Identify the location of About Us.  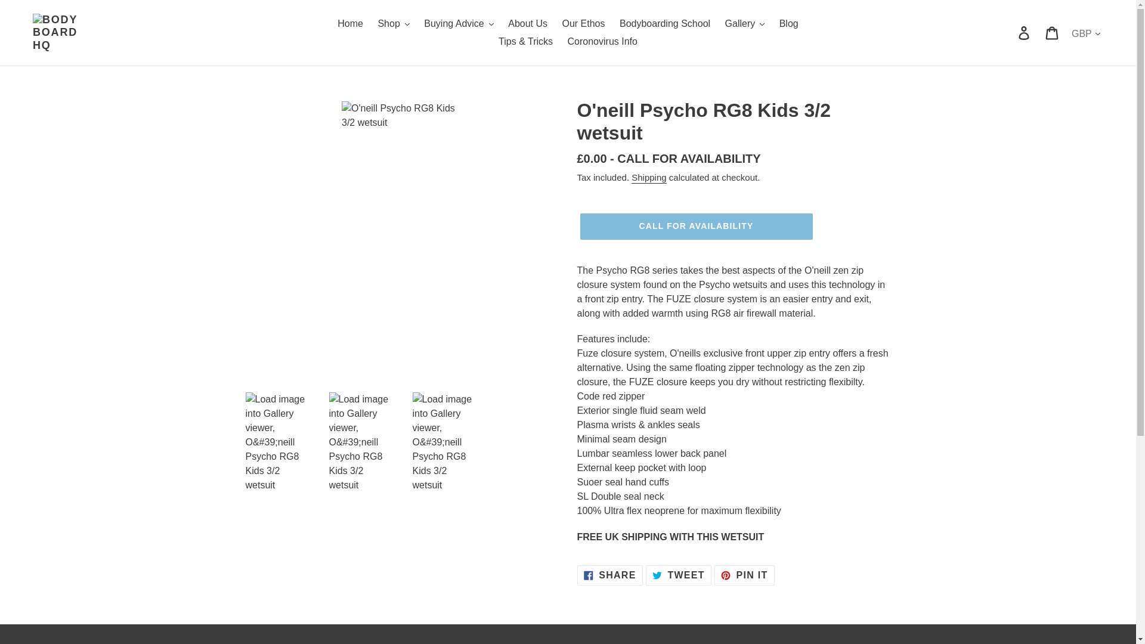
(527, 24).